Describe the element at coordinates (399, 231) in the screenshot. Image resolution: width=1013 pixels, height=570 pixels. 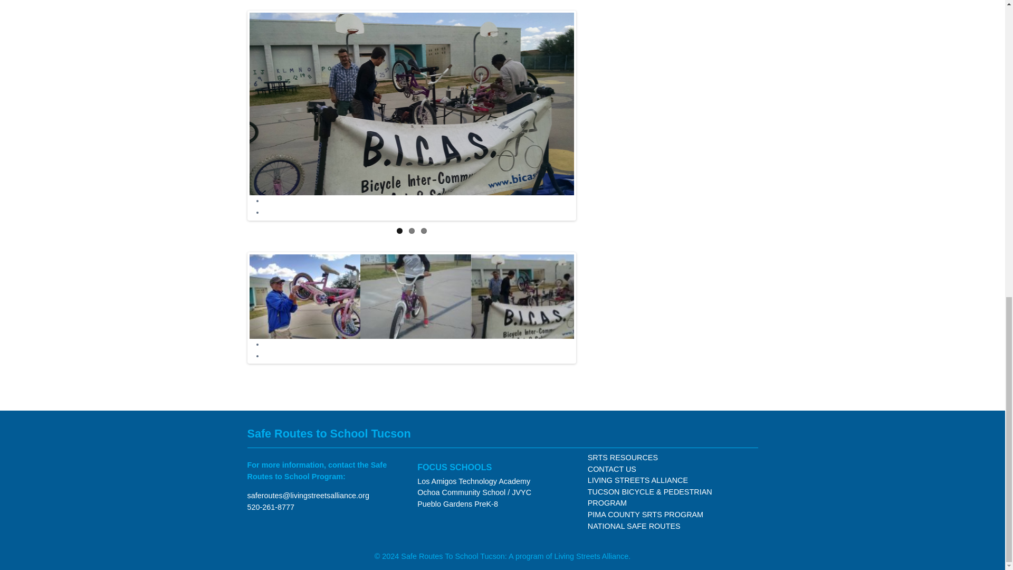
I see `1` at that location.